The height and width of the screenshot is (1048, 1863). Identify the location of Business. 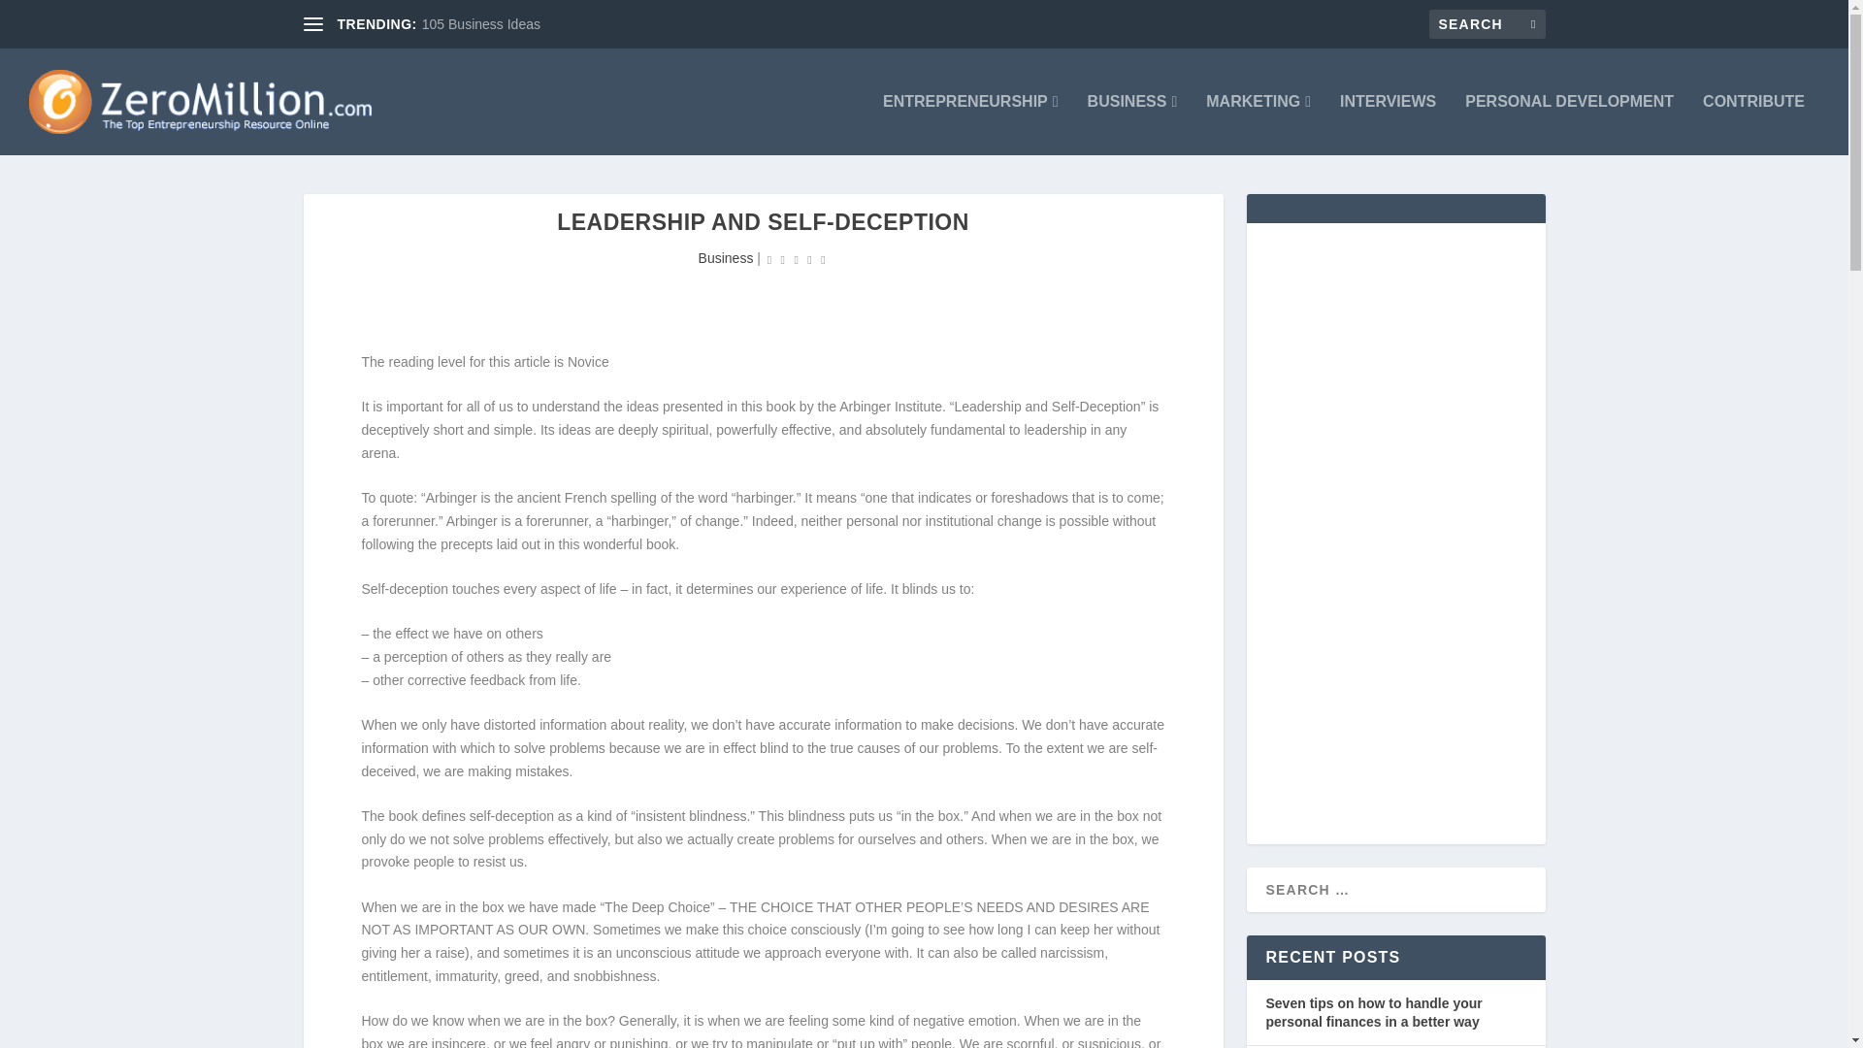
(726, 258).